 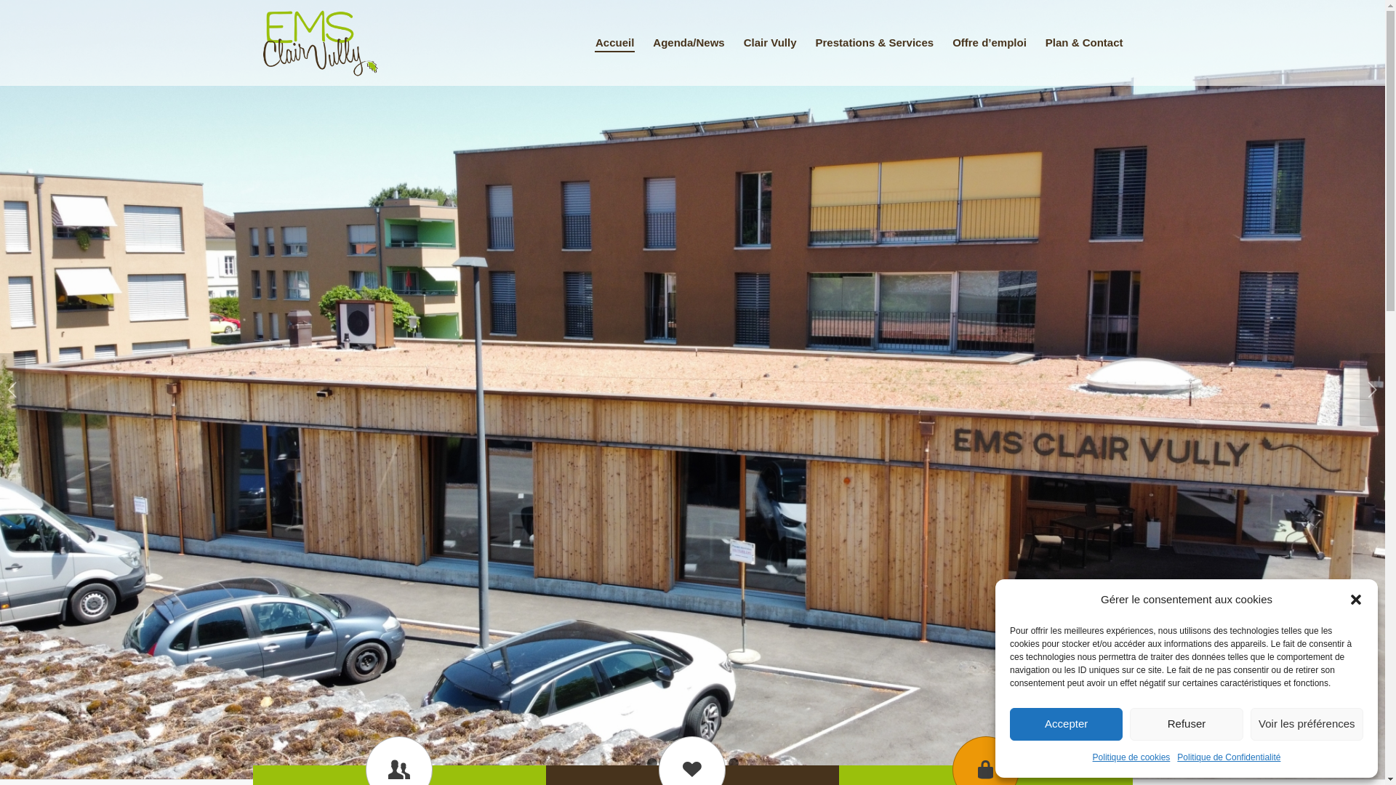 What do you see at coordinates (875, 43) in the screenshot?
I see `Prestations & Services` at bounding box center [875, 43].